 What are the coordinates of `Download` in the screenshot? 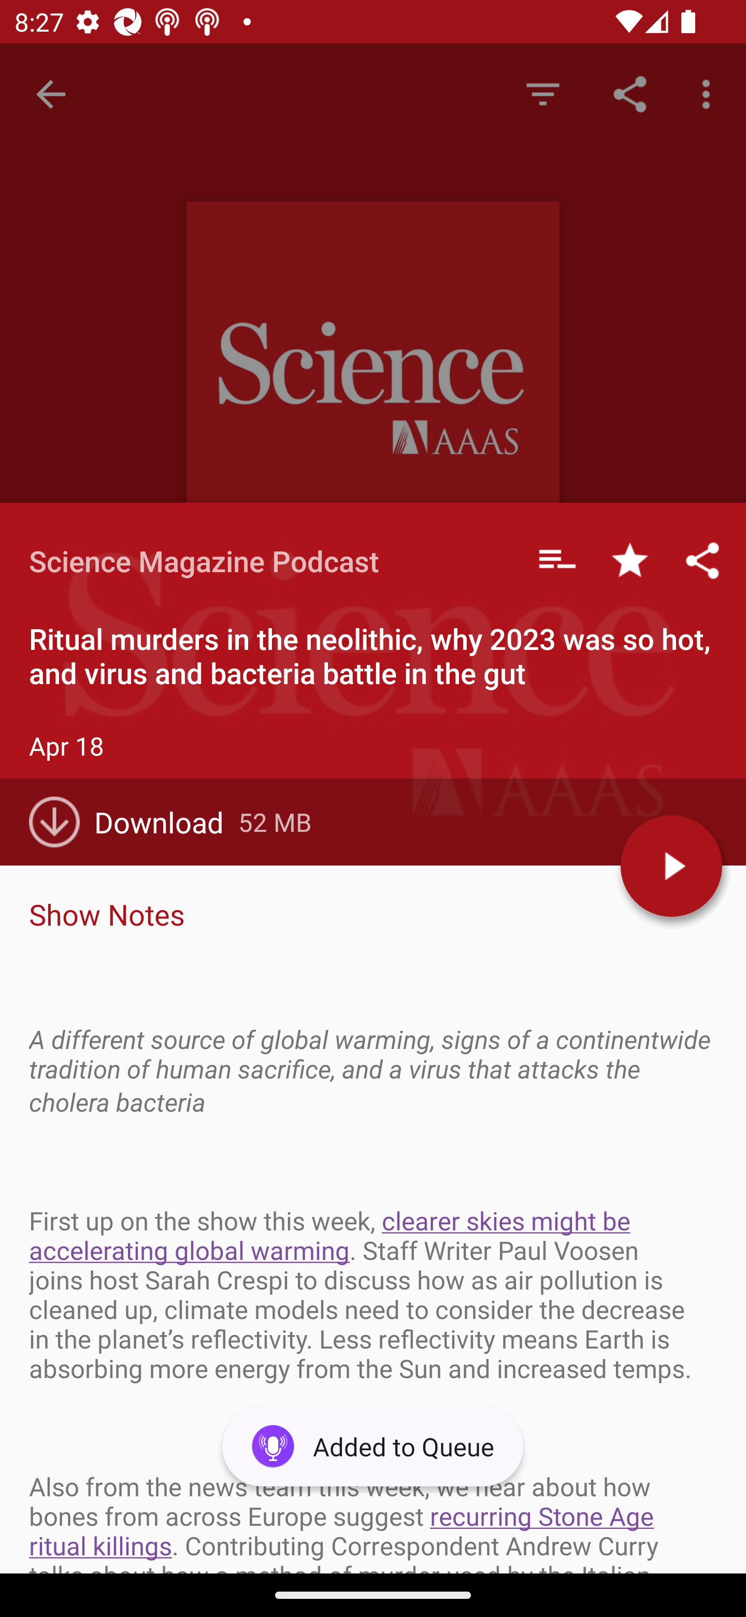 It's located at (134, 822).